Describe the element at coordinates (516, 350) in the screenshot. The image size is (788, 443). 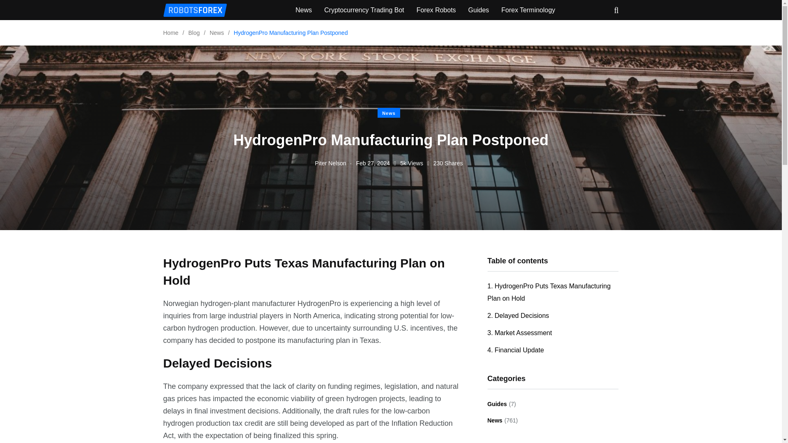
I see `4. Financial Update` at that location.